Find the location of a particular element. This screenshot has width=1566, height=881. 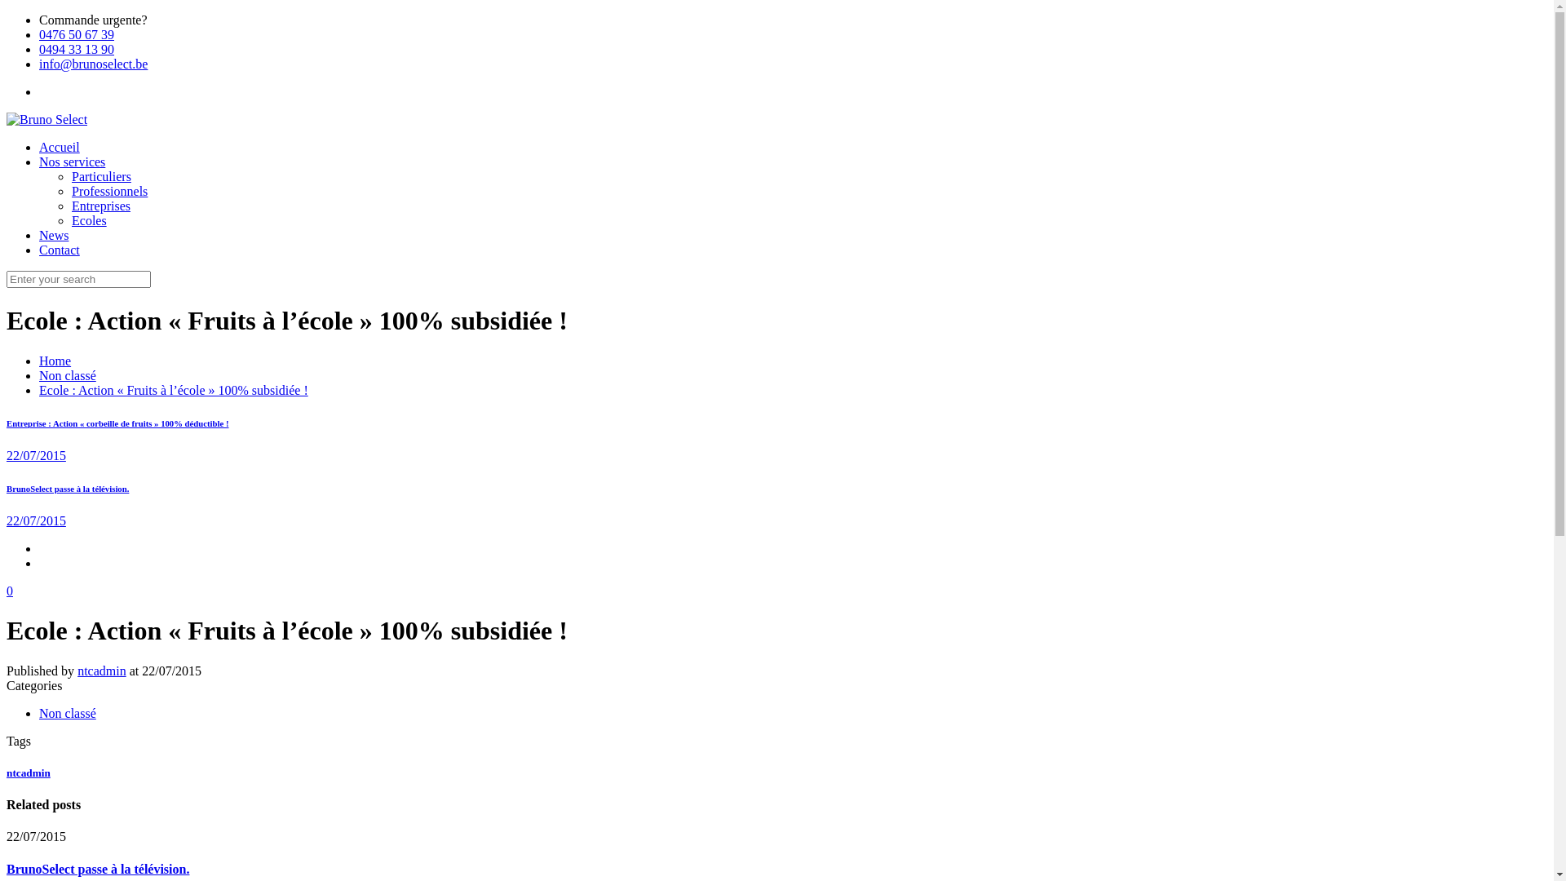

0 is located at coordinates (10, 591).